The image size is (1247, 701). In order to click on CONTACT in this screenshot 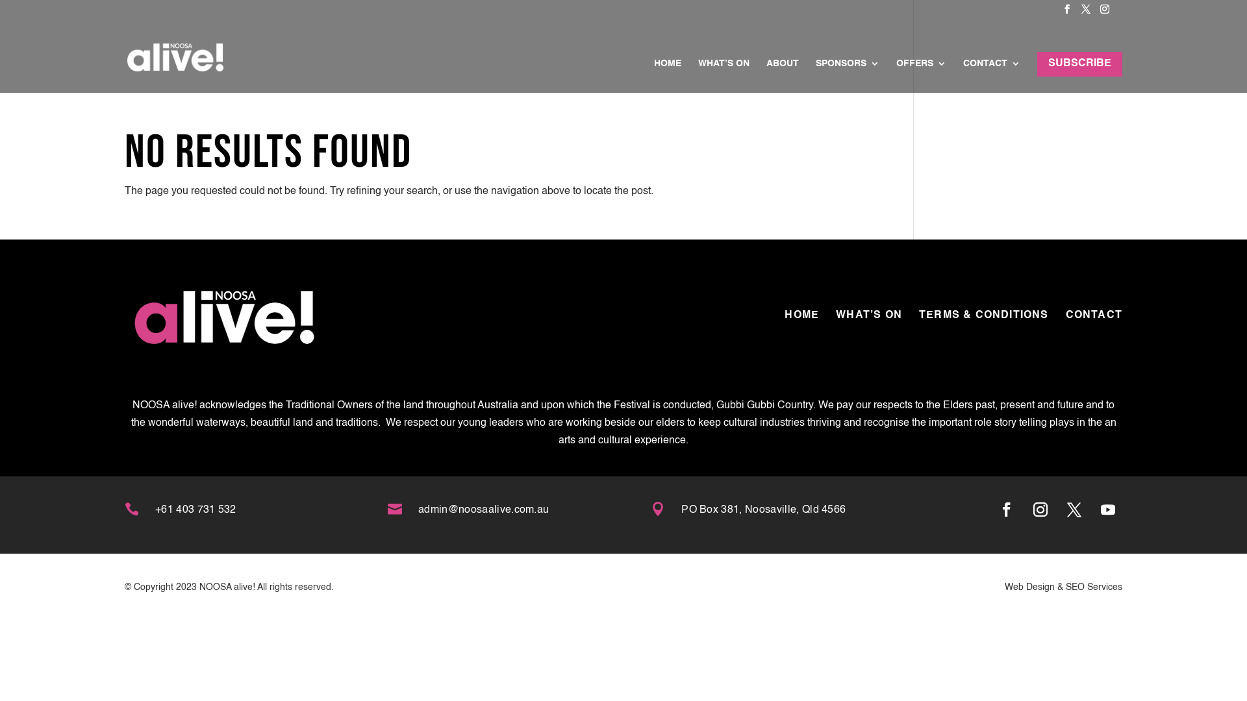, I will do `click(992, 71)`.